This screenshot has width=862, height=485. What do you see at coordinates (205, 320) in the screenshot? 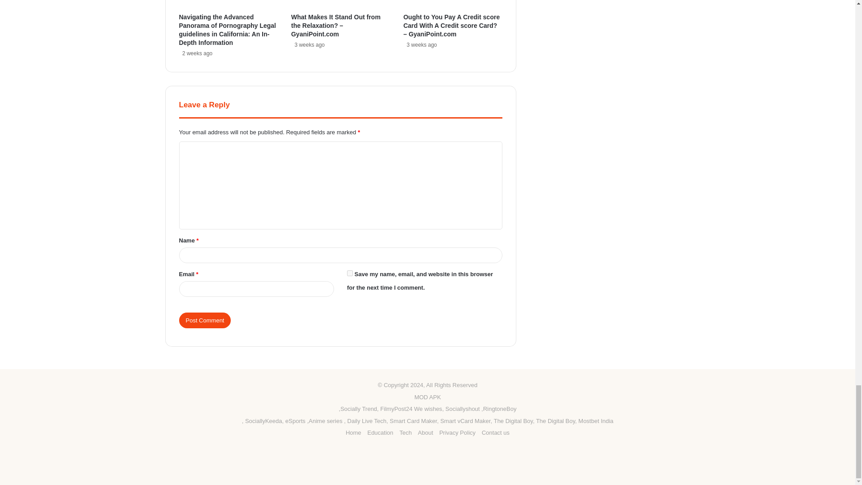
I see `Post Comment` at bounding box center [205, 320].